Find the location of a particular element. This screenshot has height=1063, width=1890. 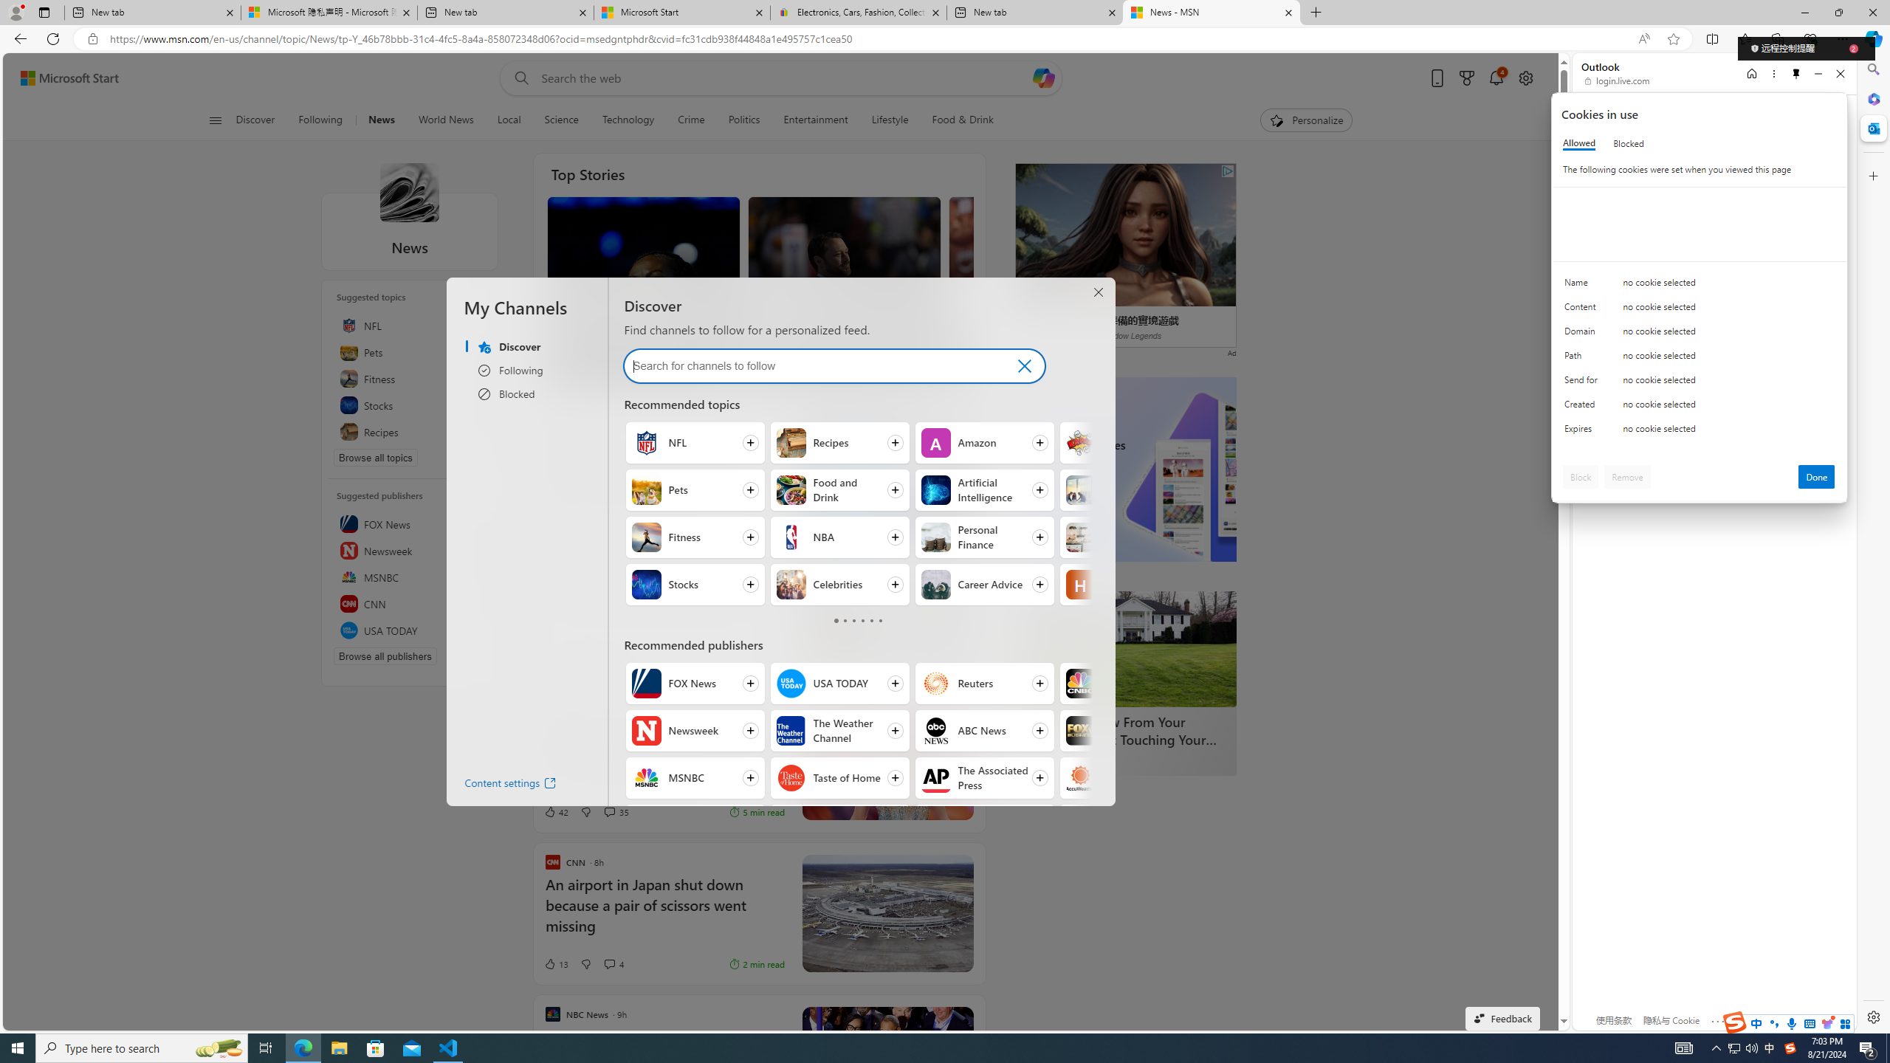

Content settings is located at coordinates (498, 785).